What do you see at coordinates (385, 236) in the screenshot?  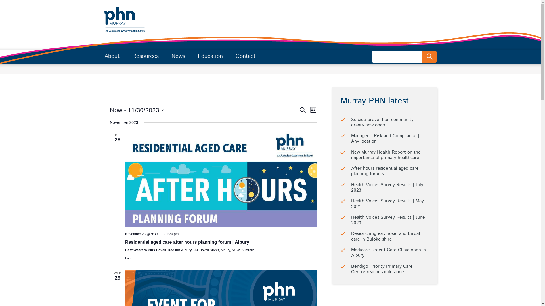 I see `Researching ear, nose, and throat care in Buloke shire` at bounding box center [385, 236].